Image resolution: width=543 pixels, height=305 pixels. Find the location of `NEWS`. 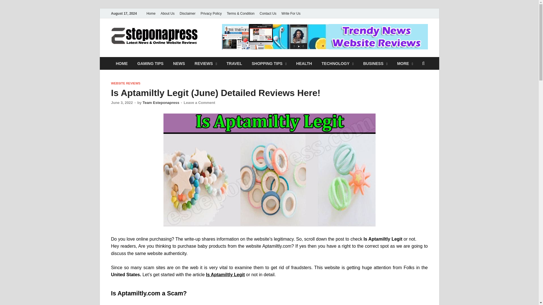

NEWS is located at coordinates (179, 63).